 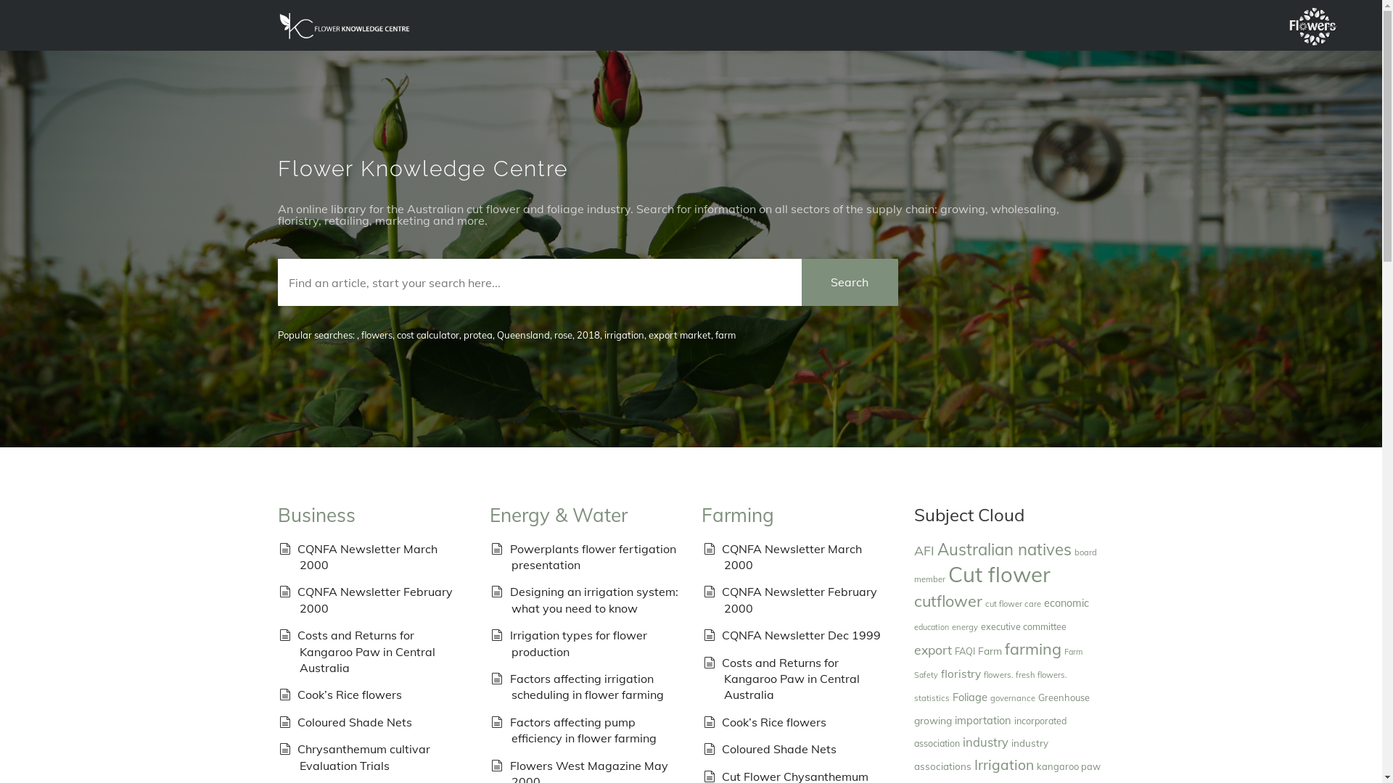 What do you see at coordinates (583, 730) in the screenshot?
I see `Factors affecting pump efficiency in flower farming` at bounding box center [583, 730].